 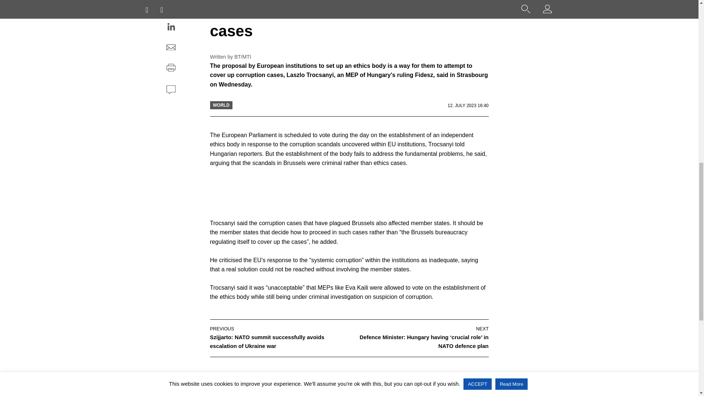 What do you see at coordinates (170, 69) in the screenshot?
I see `Print` at bounding box center [170, 69].